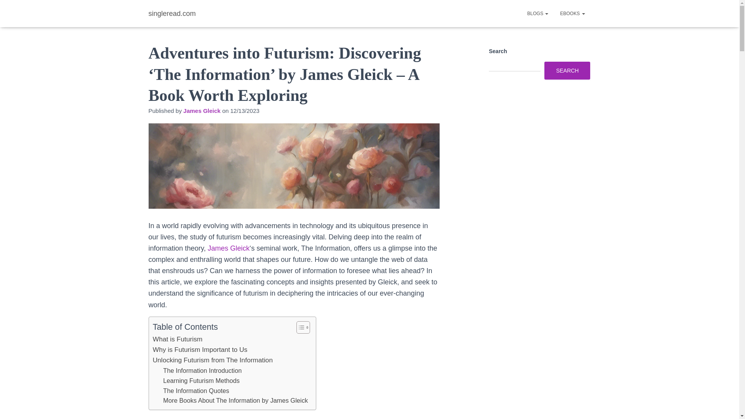 This screenshot has width=745, height=419. Describe the element at coordinates (178, 339) in the screenshot. I see `What is Futurism` at that location.